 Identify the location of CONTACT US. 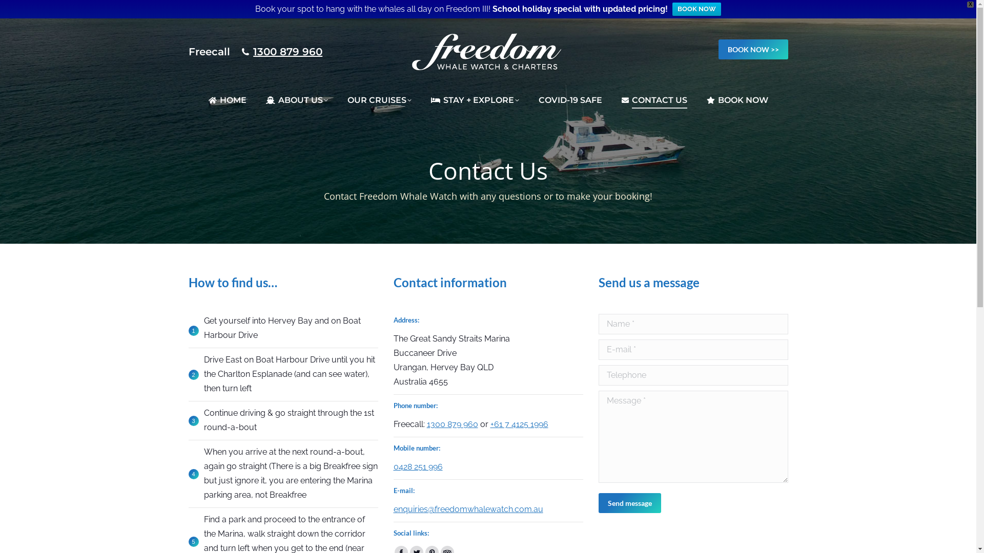
(654, 100).